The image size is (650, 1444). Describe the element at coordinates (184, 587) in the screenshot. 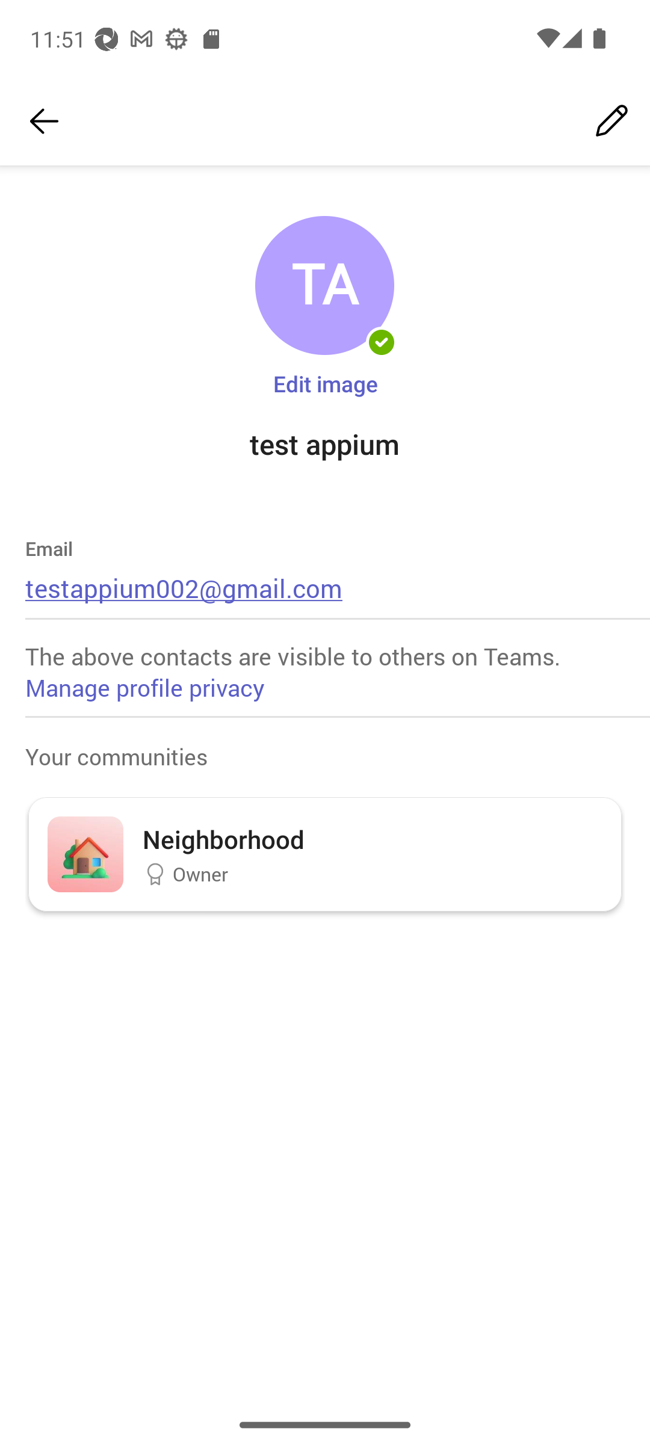

I see `testappium002@gmail.com` at that location.